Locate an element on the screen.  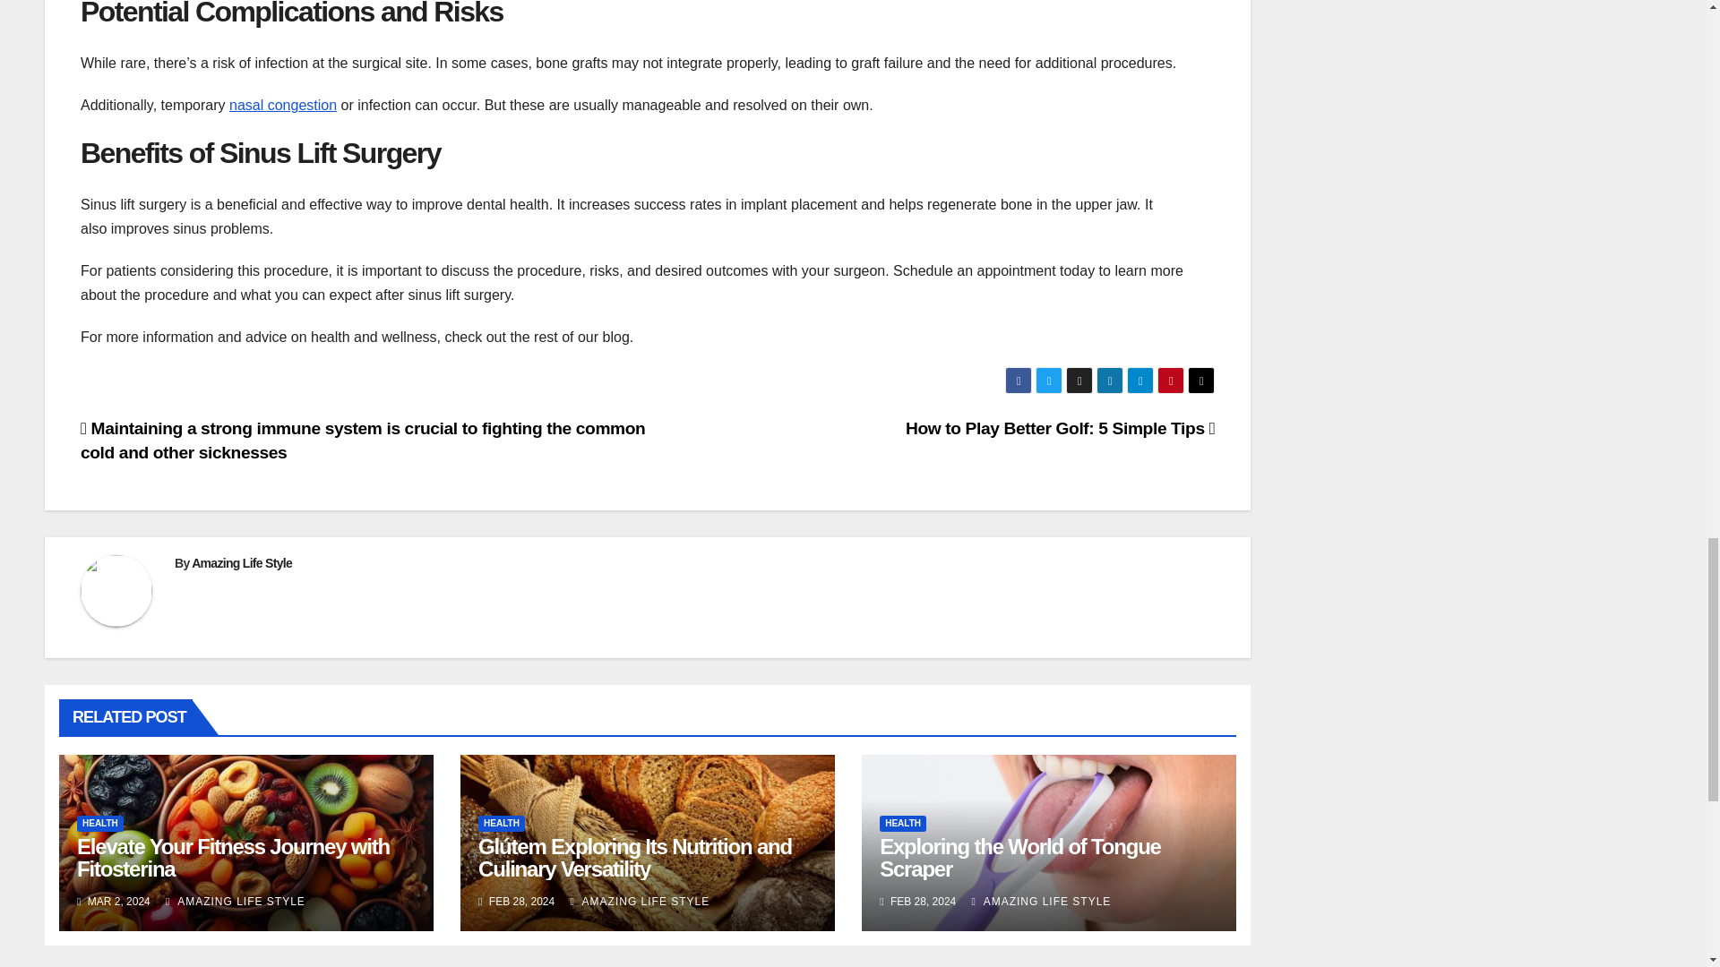
Amazing Life Style is located at coordinates (242, 563).